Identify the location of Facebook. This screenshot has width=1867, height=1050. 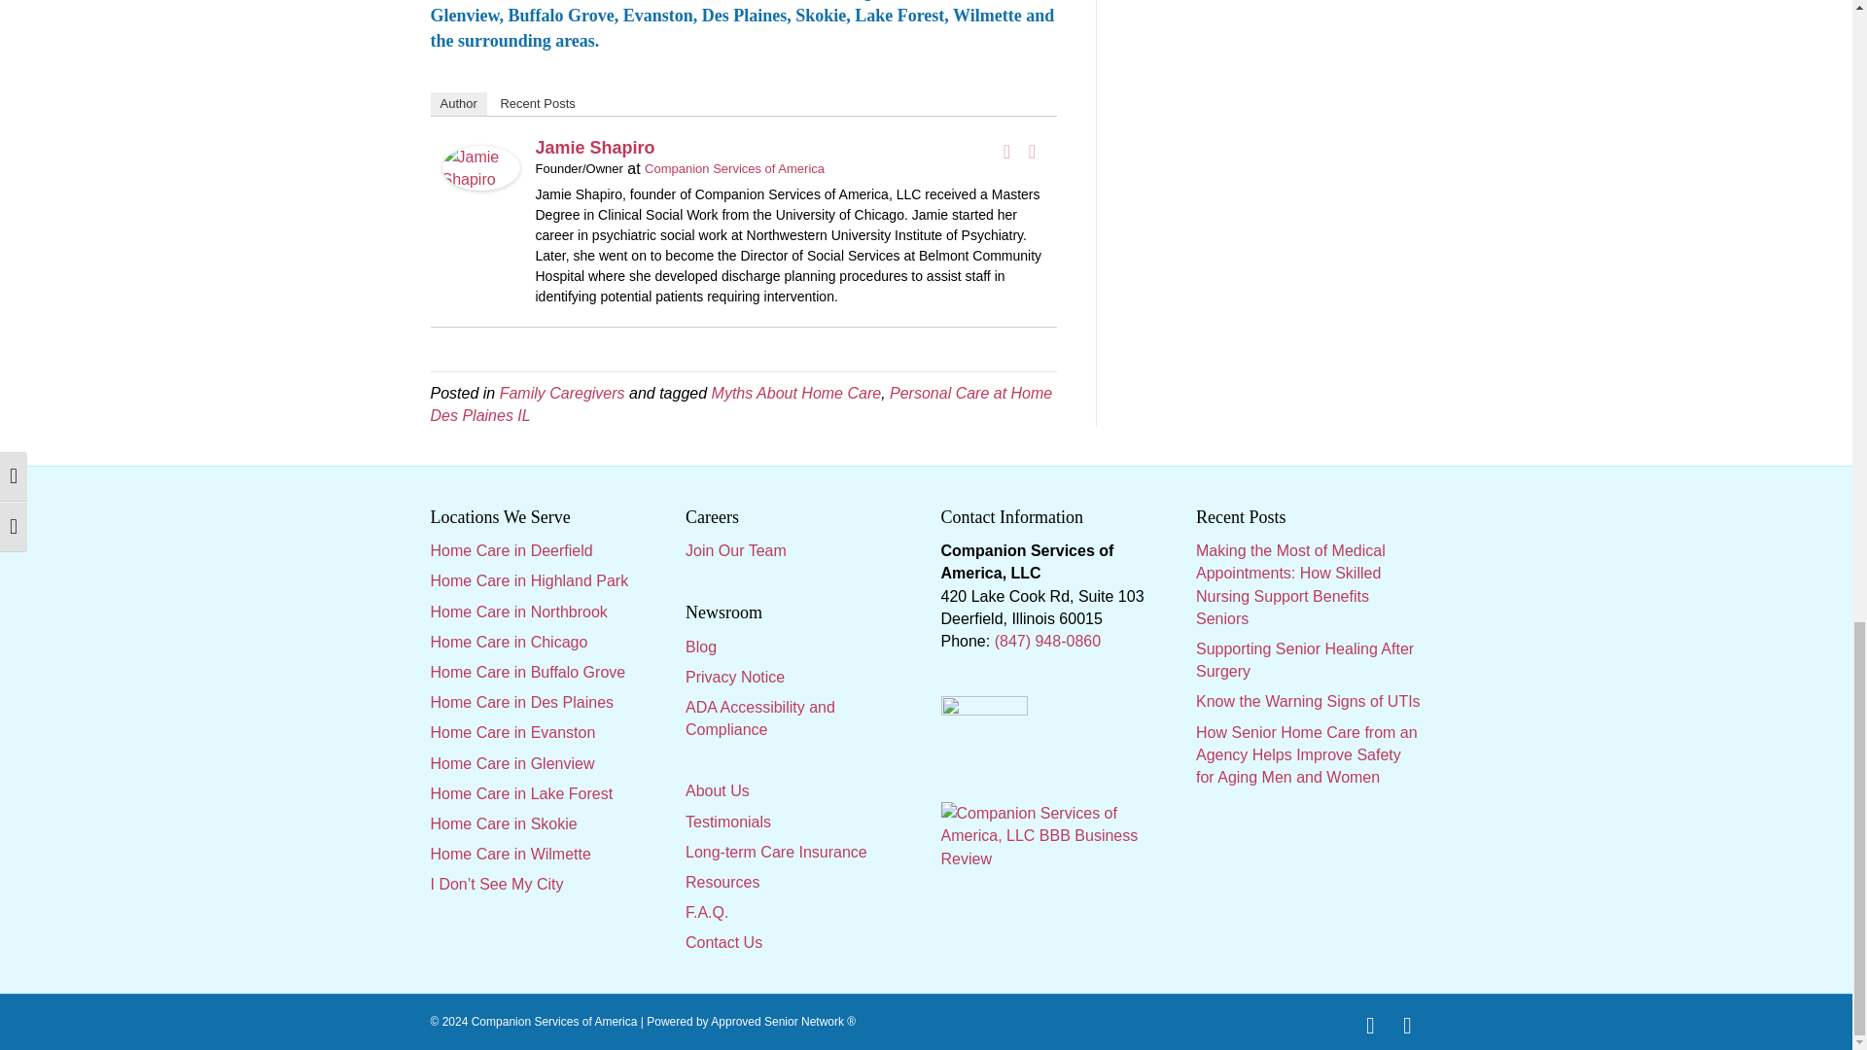
(1007, 152).